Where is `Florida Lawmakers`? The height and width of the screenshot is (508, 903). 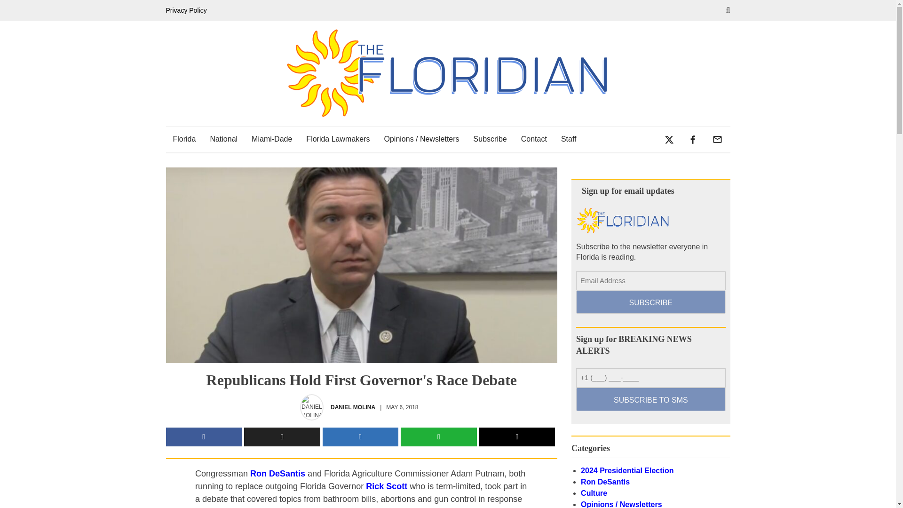 Florida Lawmakers is located at coordinates (338, 139).